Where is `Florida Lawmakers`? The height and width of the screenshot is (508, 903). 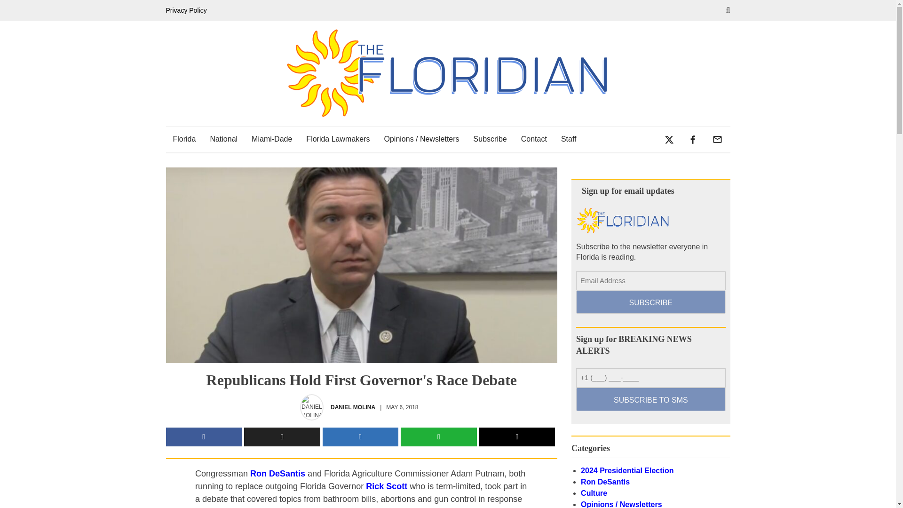 Florida Lawmakers is located at coordinates (338, 139).